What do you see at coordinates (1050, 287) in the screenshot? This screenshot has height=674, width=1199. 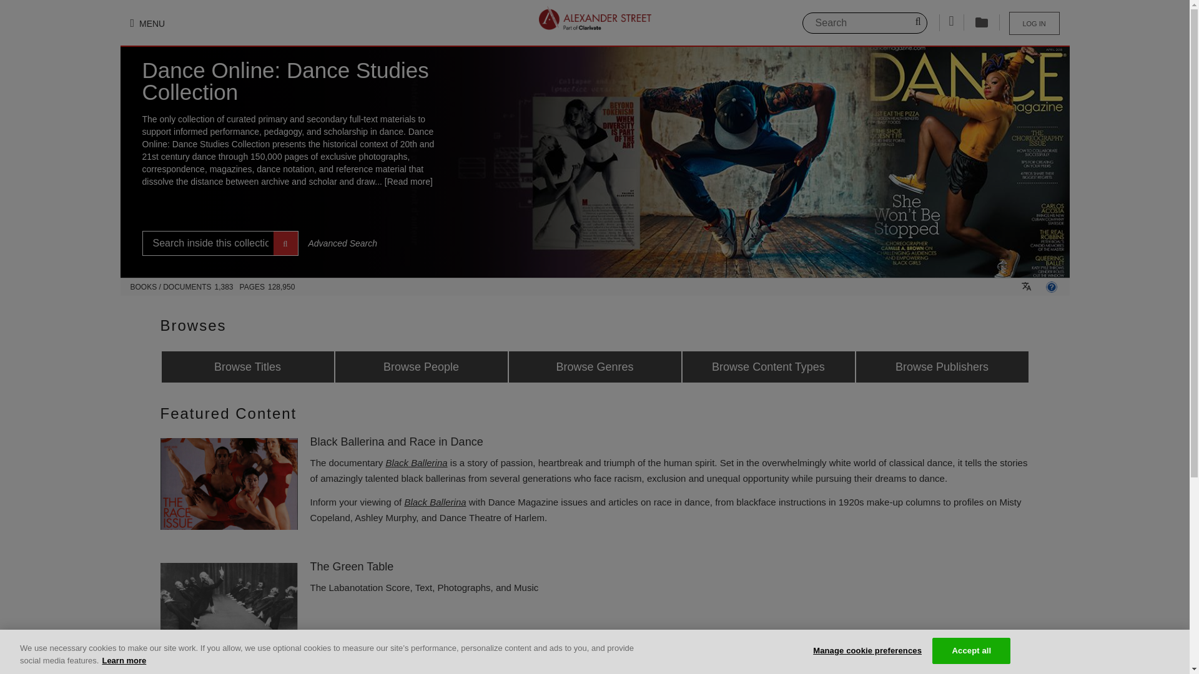 I see `Help` at bounding box center [1050, 287].